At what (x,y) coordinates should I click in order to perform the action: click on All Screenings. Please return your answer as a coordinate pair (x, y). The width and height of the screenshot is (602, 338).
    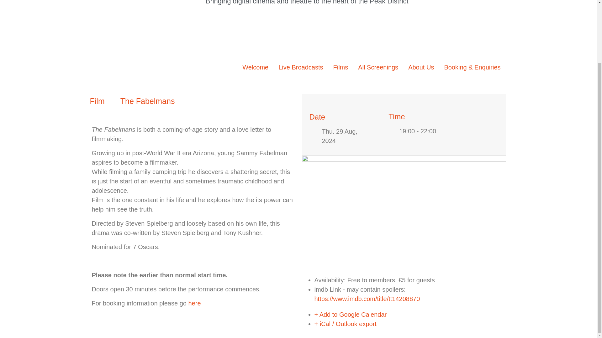
    Looking at the image, I should click on (378, 67).